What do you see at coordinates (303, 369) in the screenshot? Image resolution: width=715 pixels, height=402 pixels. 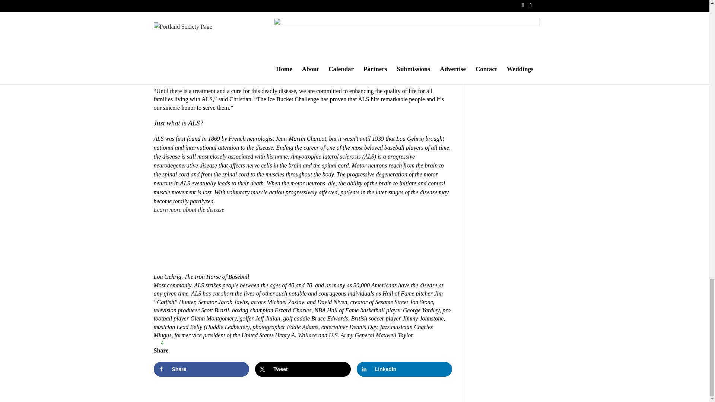 I see `Share on X` at bounding box center [303, 369].